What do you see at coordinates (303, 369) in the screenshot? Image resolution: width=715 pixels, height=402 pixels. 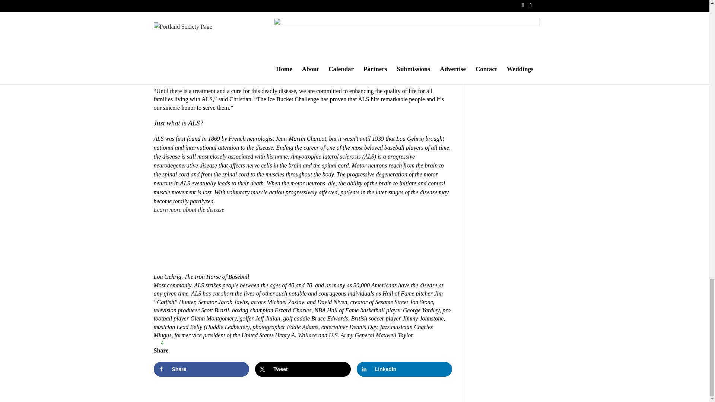 I see `Share on X` at bounding box center [303, 369].